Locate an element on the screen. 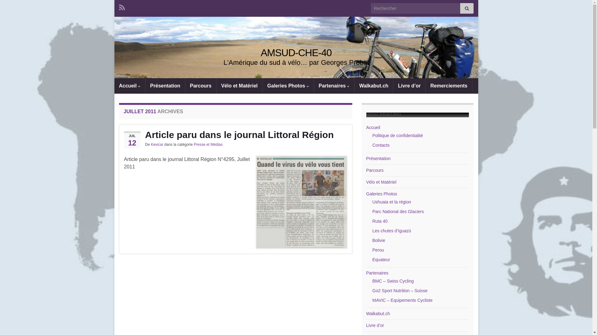 Image resolution: width=597 pixels, height=335 pixels. Walkabut.ch is located at coordinates (374, 86).